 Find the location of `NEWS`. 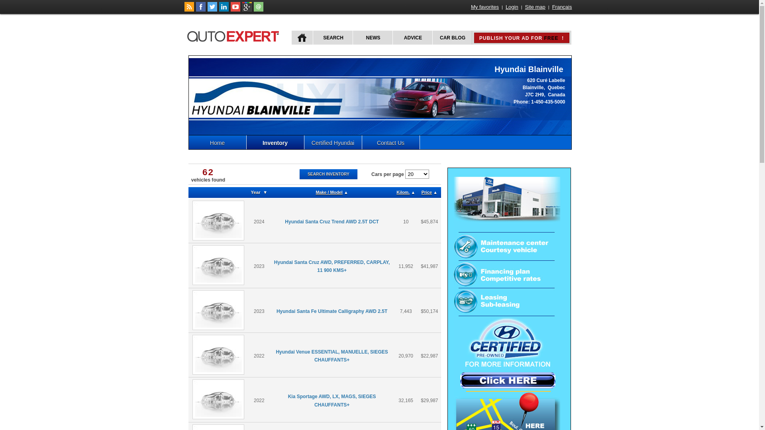

NEWS is located at coordinates (372, 37).